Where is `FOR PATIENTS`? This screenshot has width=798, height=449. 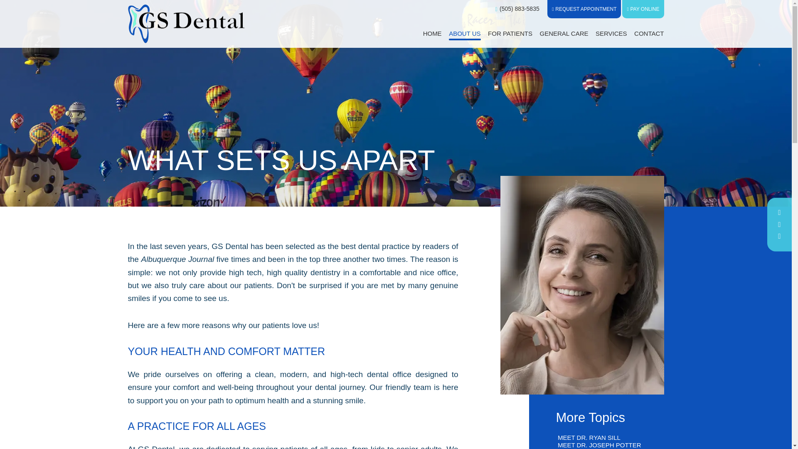 FOR PATIENTS is located at coordinates (510, 33).